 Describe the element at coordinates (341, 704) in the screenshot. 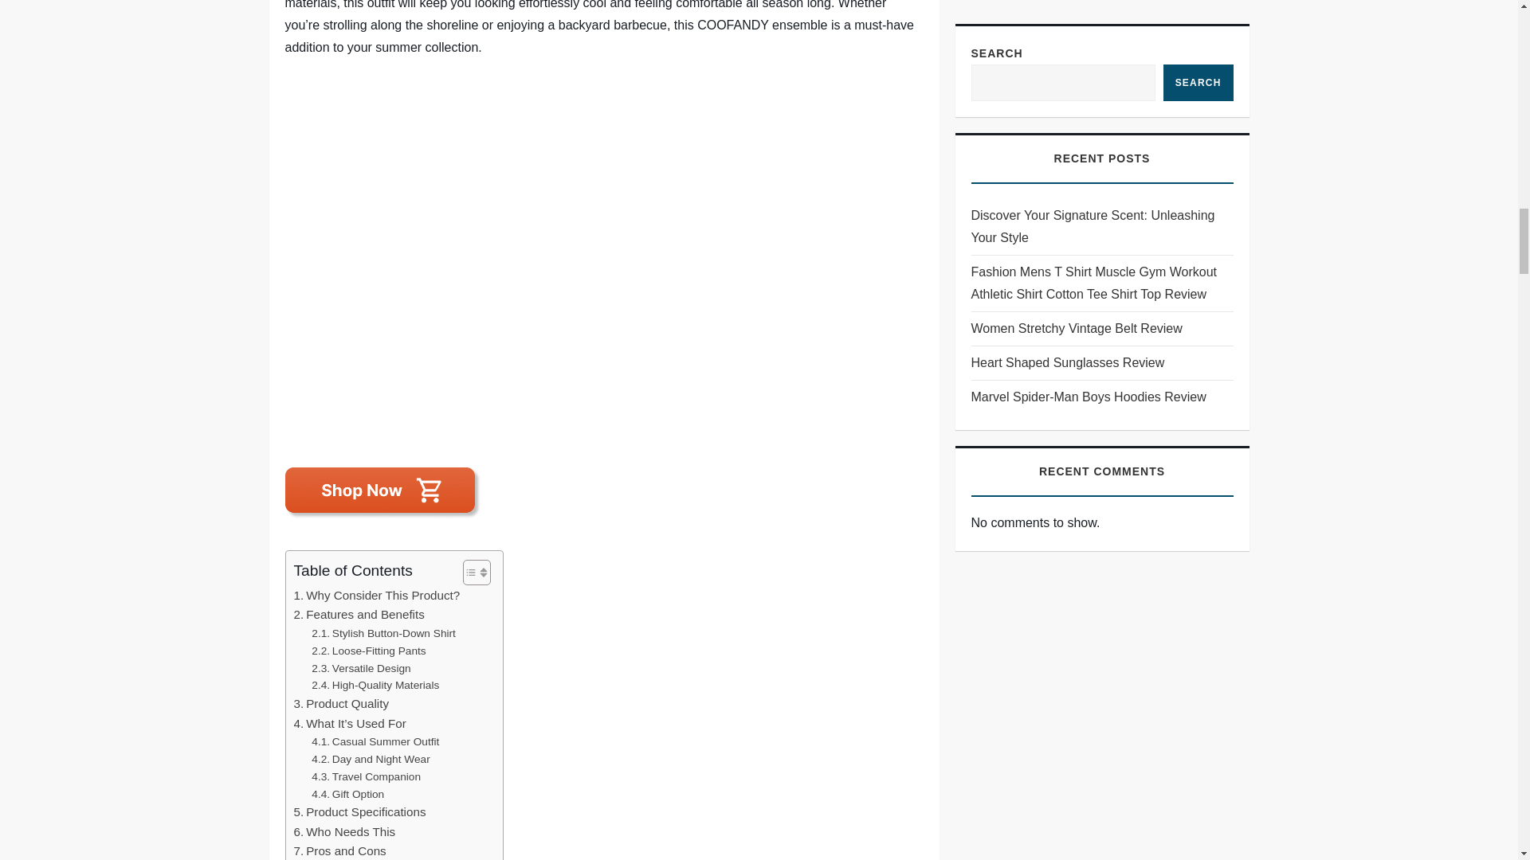

I see `Product Quality` at that location.